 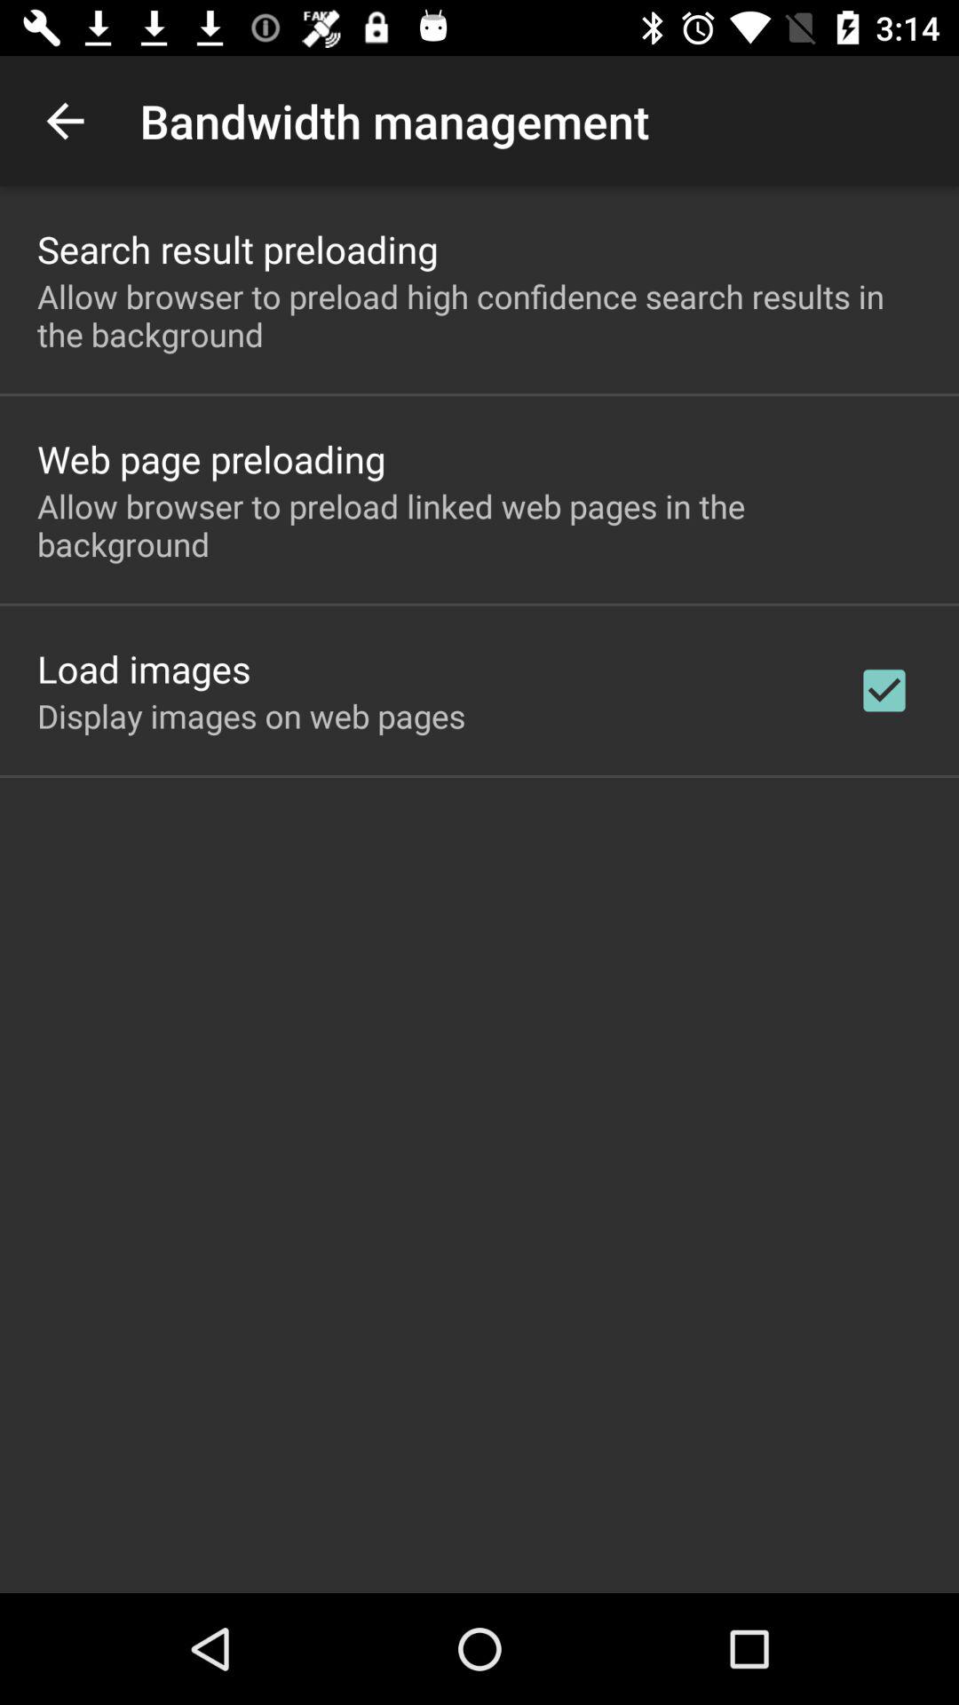 I want to click on click the load images, so click(x=144, y=668).